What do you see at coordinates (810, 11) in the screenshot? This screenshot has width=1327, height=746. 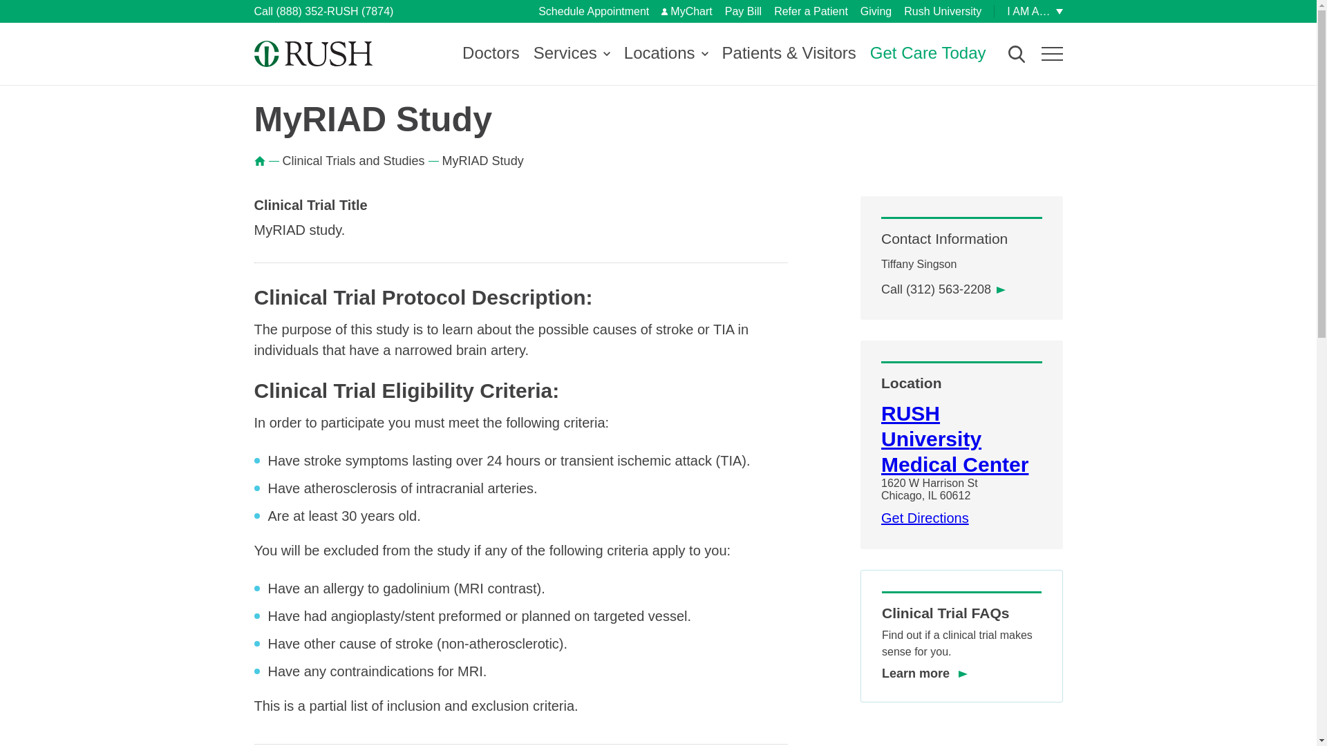 I see `Refer a Patient` at bounding box center [810, 11].